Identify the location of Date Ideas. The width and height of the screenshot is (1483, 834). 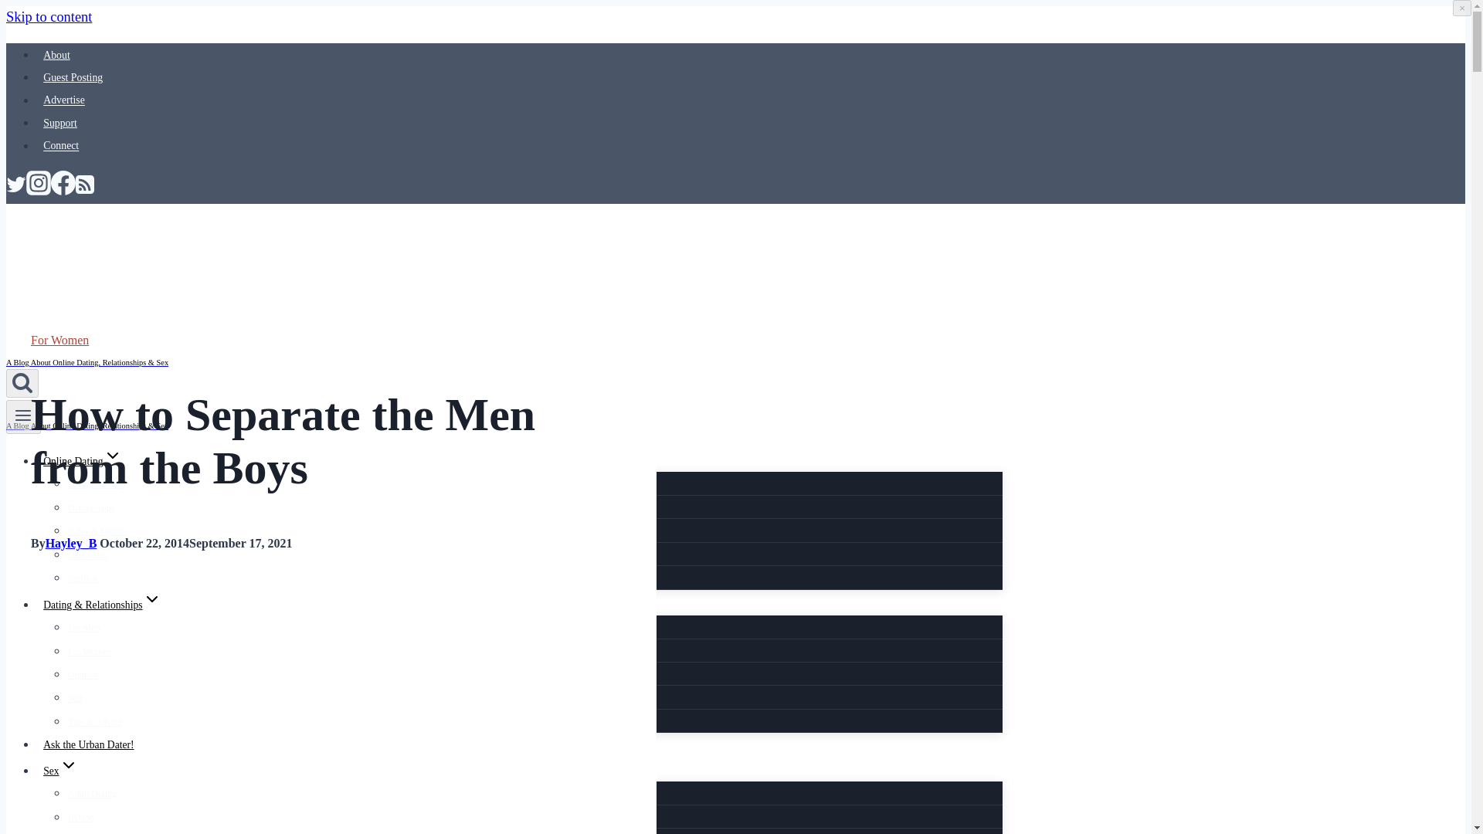
(87, 554).